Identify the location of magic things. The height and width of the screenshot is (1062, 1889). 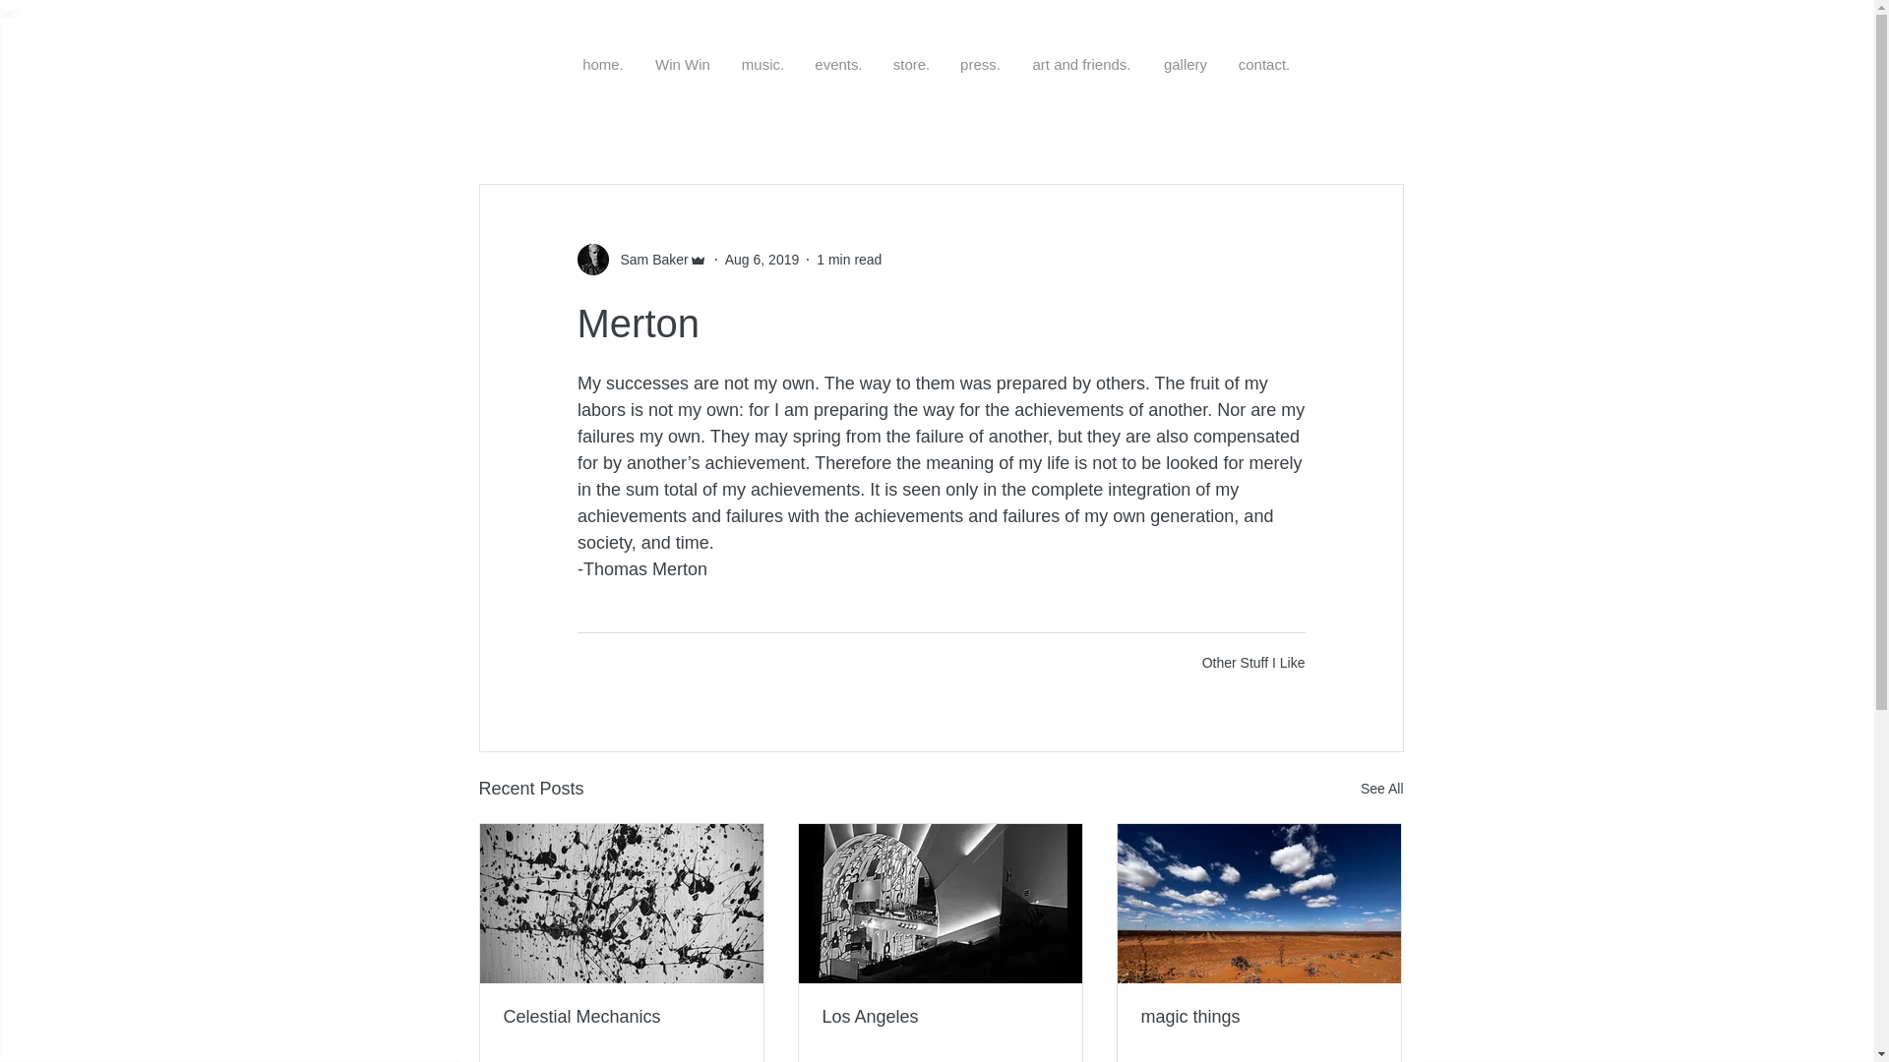
(1258, 1017).